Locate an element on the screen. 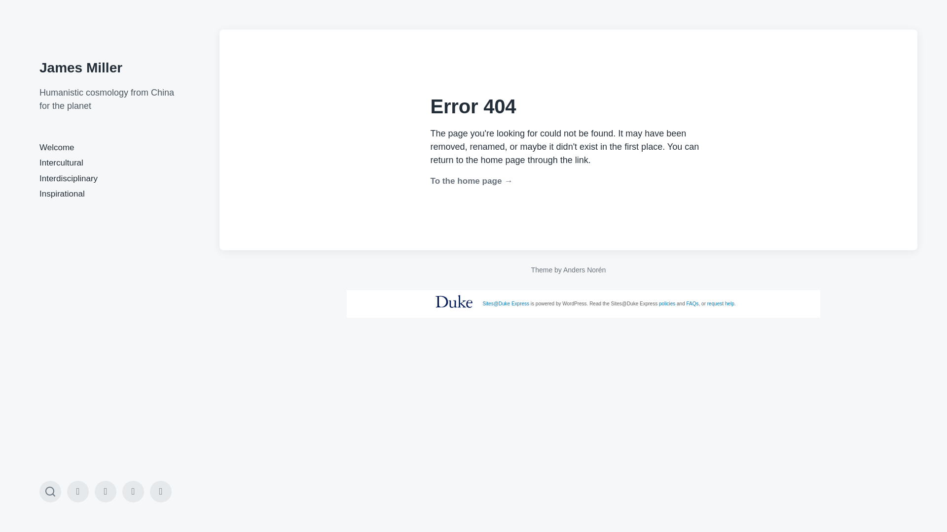 This screenshot has height=532, width=947. Toggle the search field is located at coordinates (50, 492).